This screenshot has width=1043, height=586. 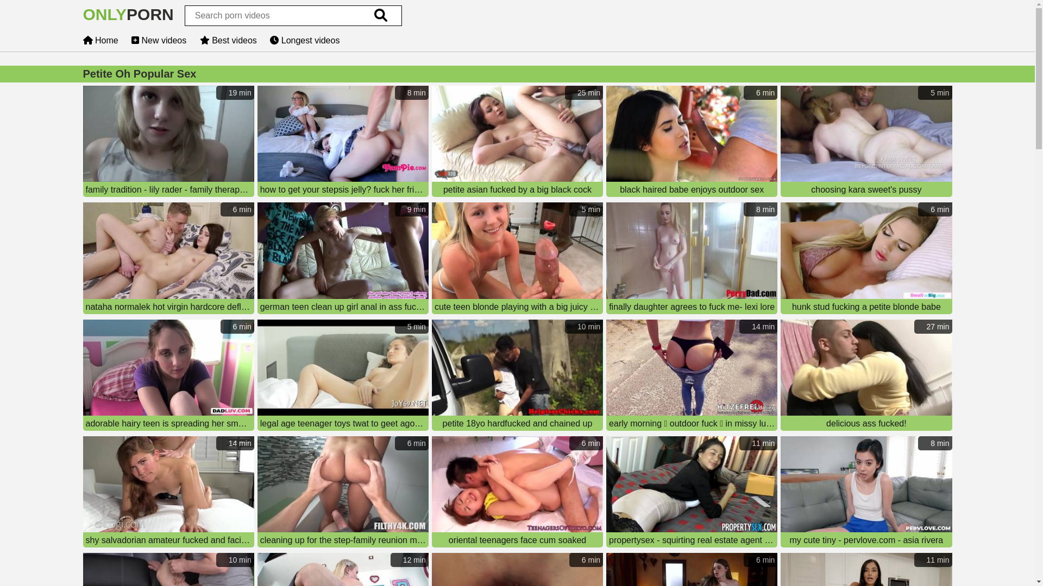 I want to click on 8 min
my cute tiny - pervlove.com - asia rivera, so click(x=866, y=493).